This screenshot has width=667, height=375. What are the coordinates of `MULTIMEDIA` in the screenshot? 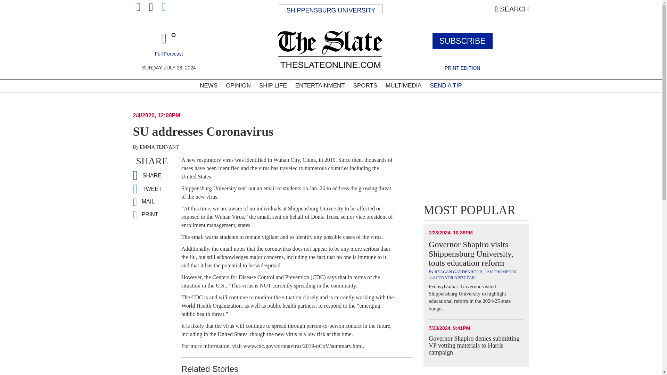 It's located at (404, 85).